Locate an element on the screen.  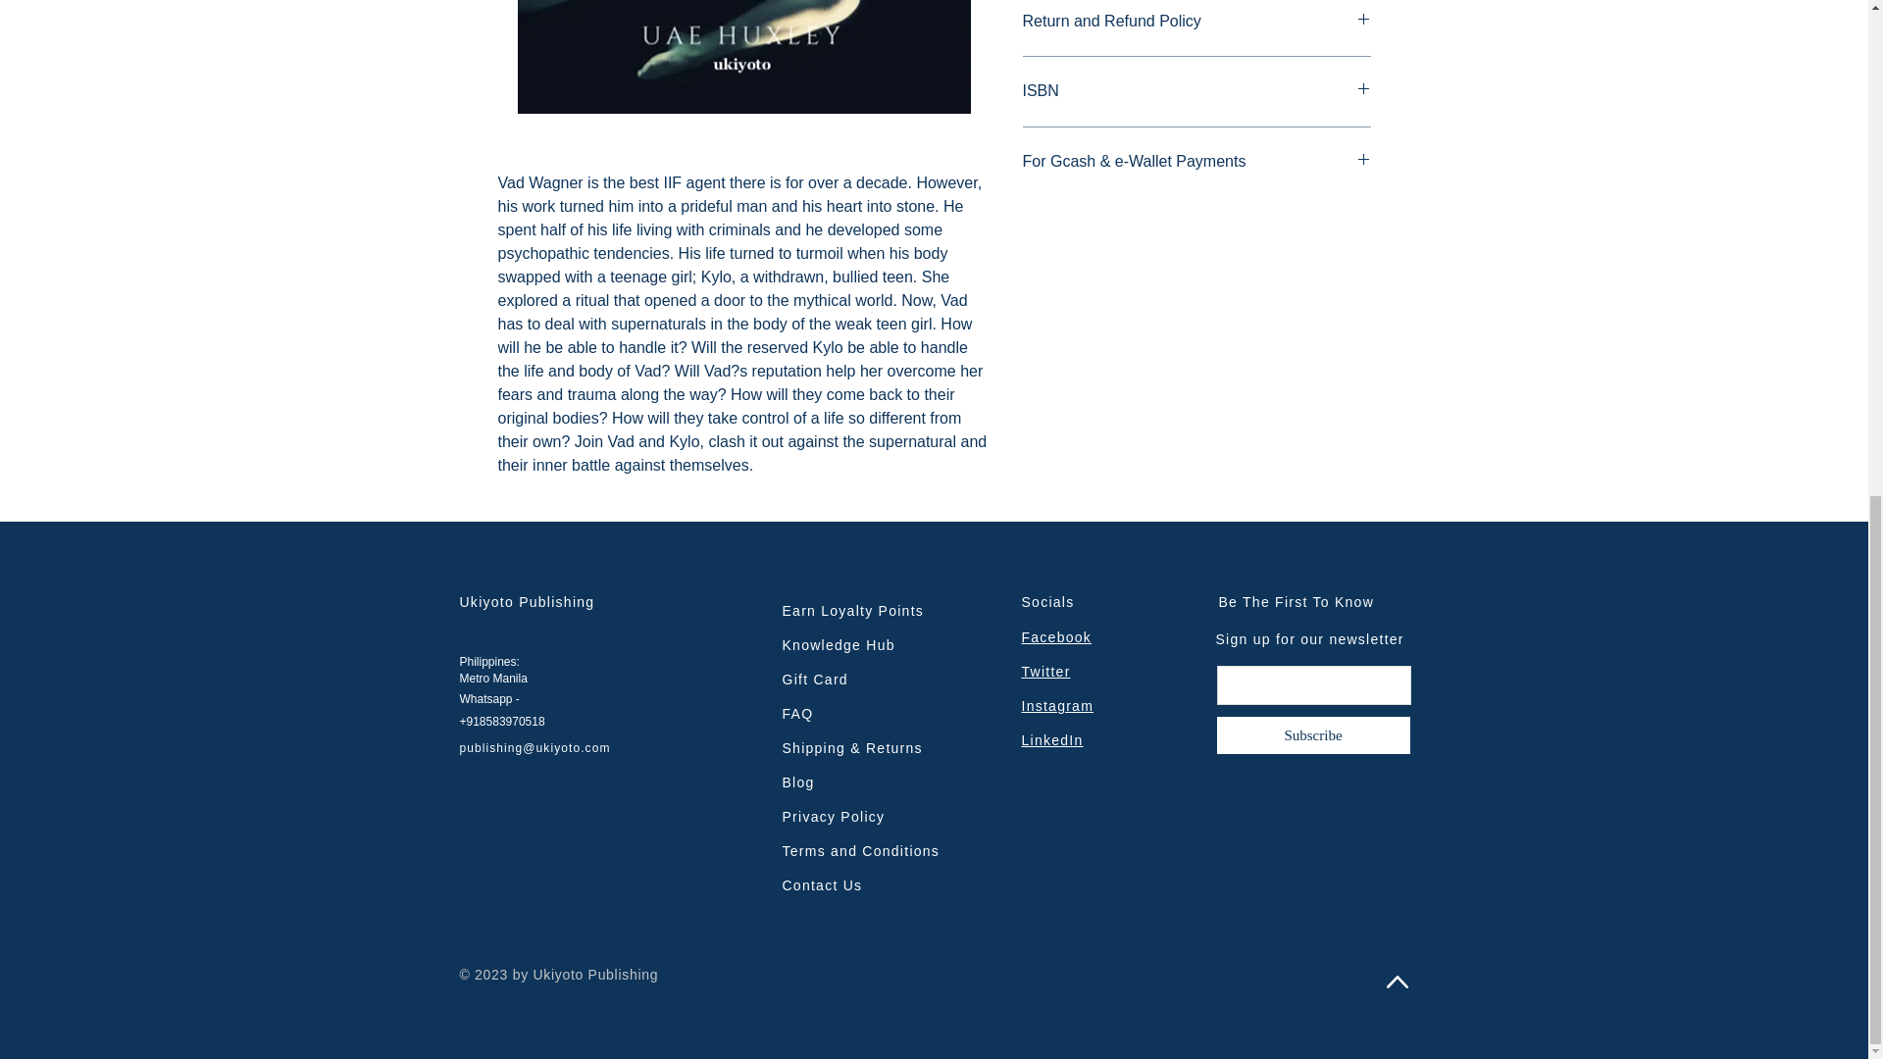
Instagram is located at coordinates (1057, 705).